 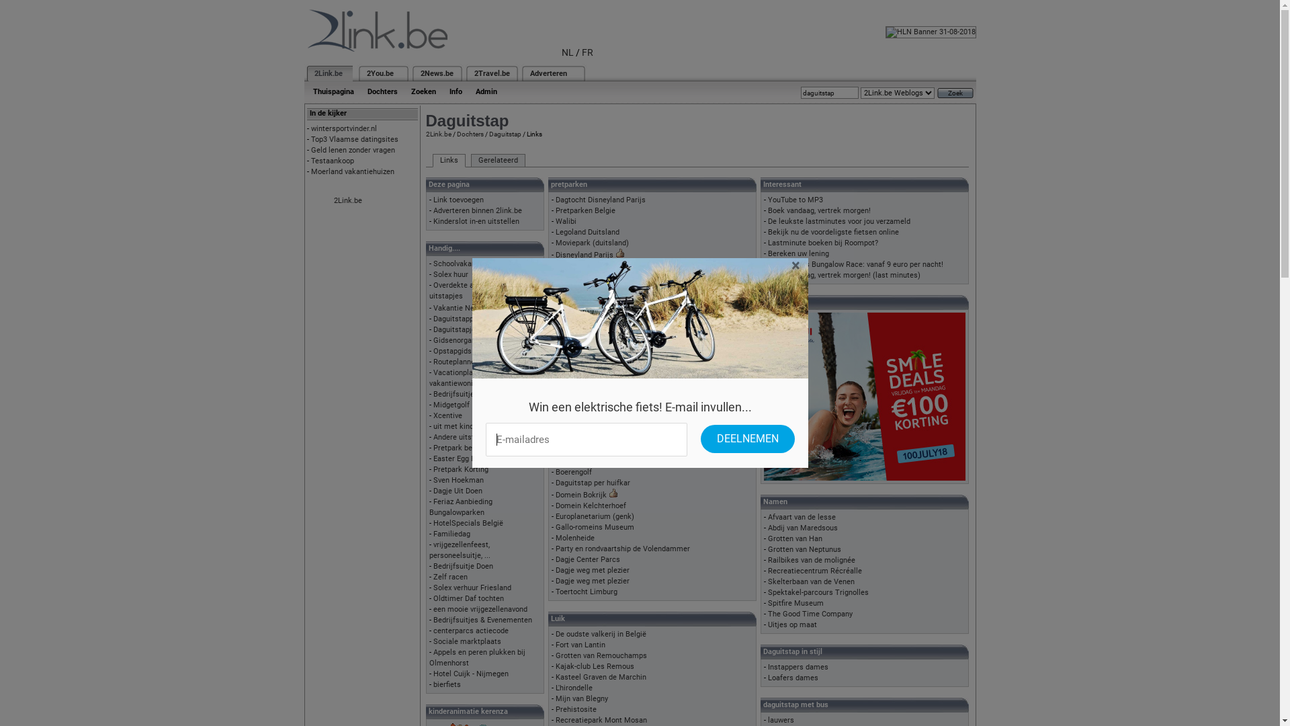 What do you see at coordinates (333, 91) in the screenshot?
I see `Thuispagina` at bounding box center [333, 91].